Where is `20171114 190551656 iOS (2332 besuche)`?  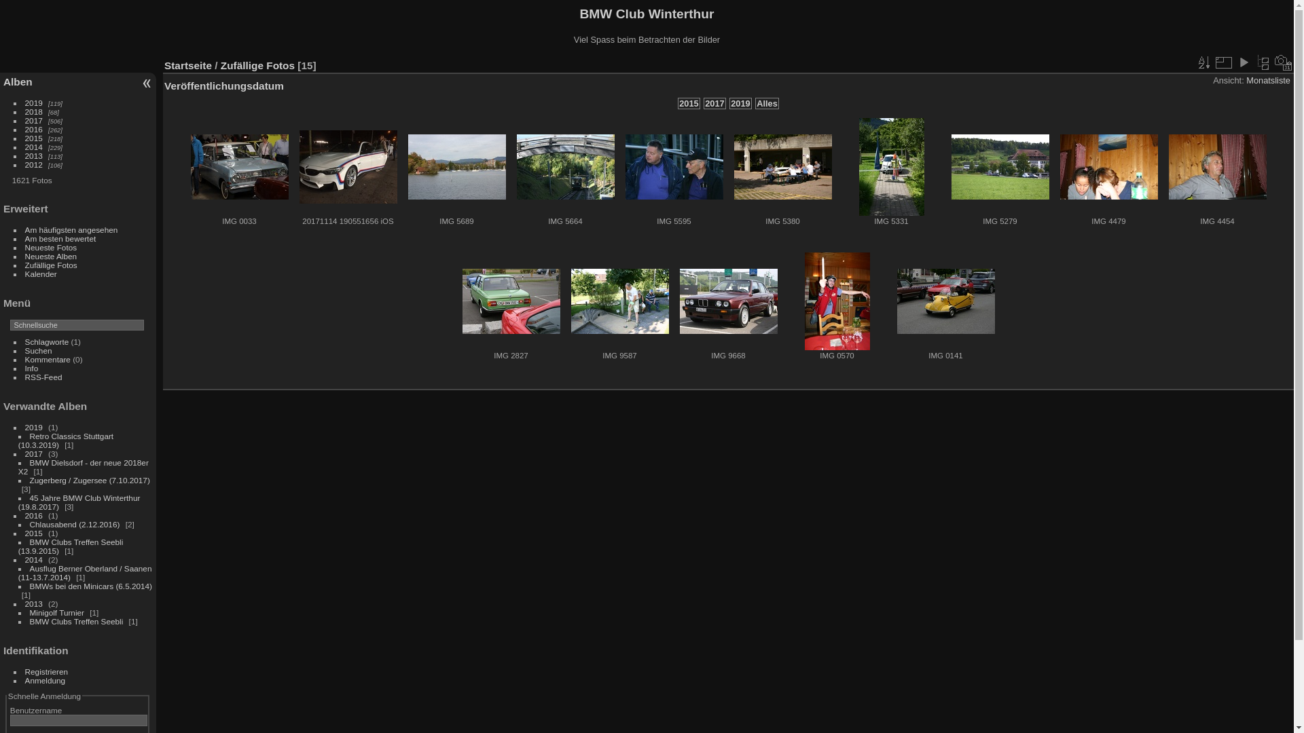
20171114 190551656 iOS (2332 besuche) is located at coordinates (348, 167).